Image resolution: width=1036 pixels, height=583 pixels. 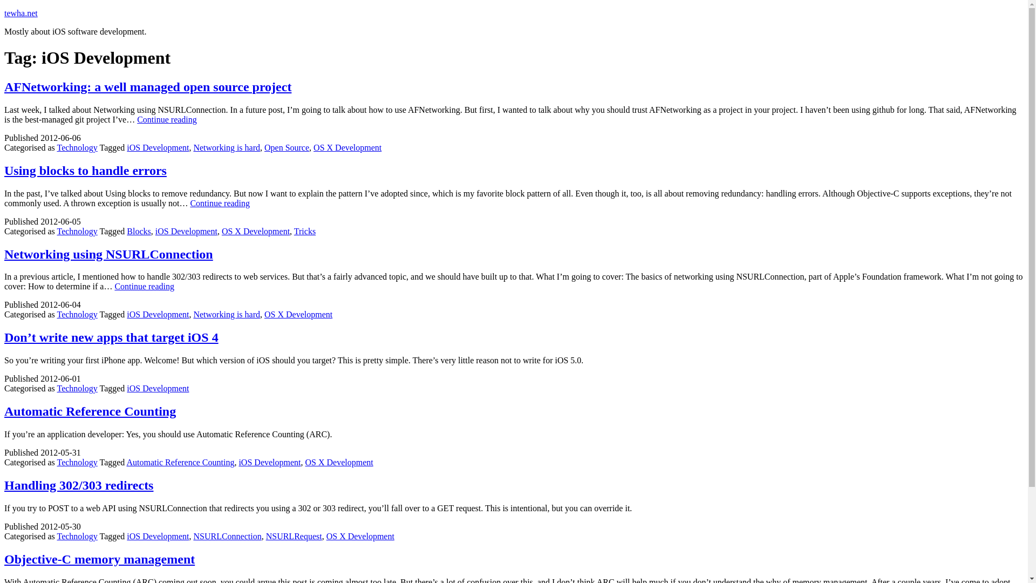 What do you see at coordinates (269, 462) in the screenshot?
I see `iOS Development` at bounding box center [269, 462].